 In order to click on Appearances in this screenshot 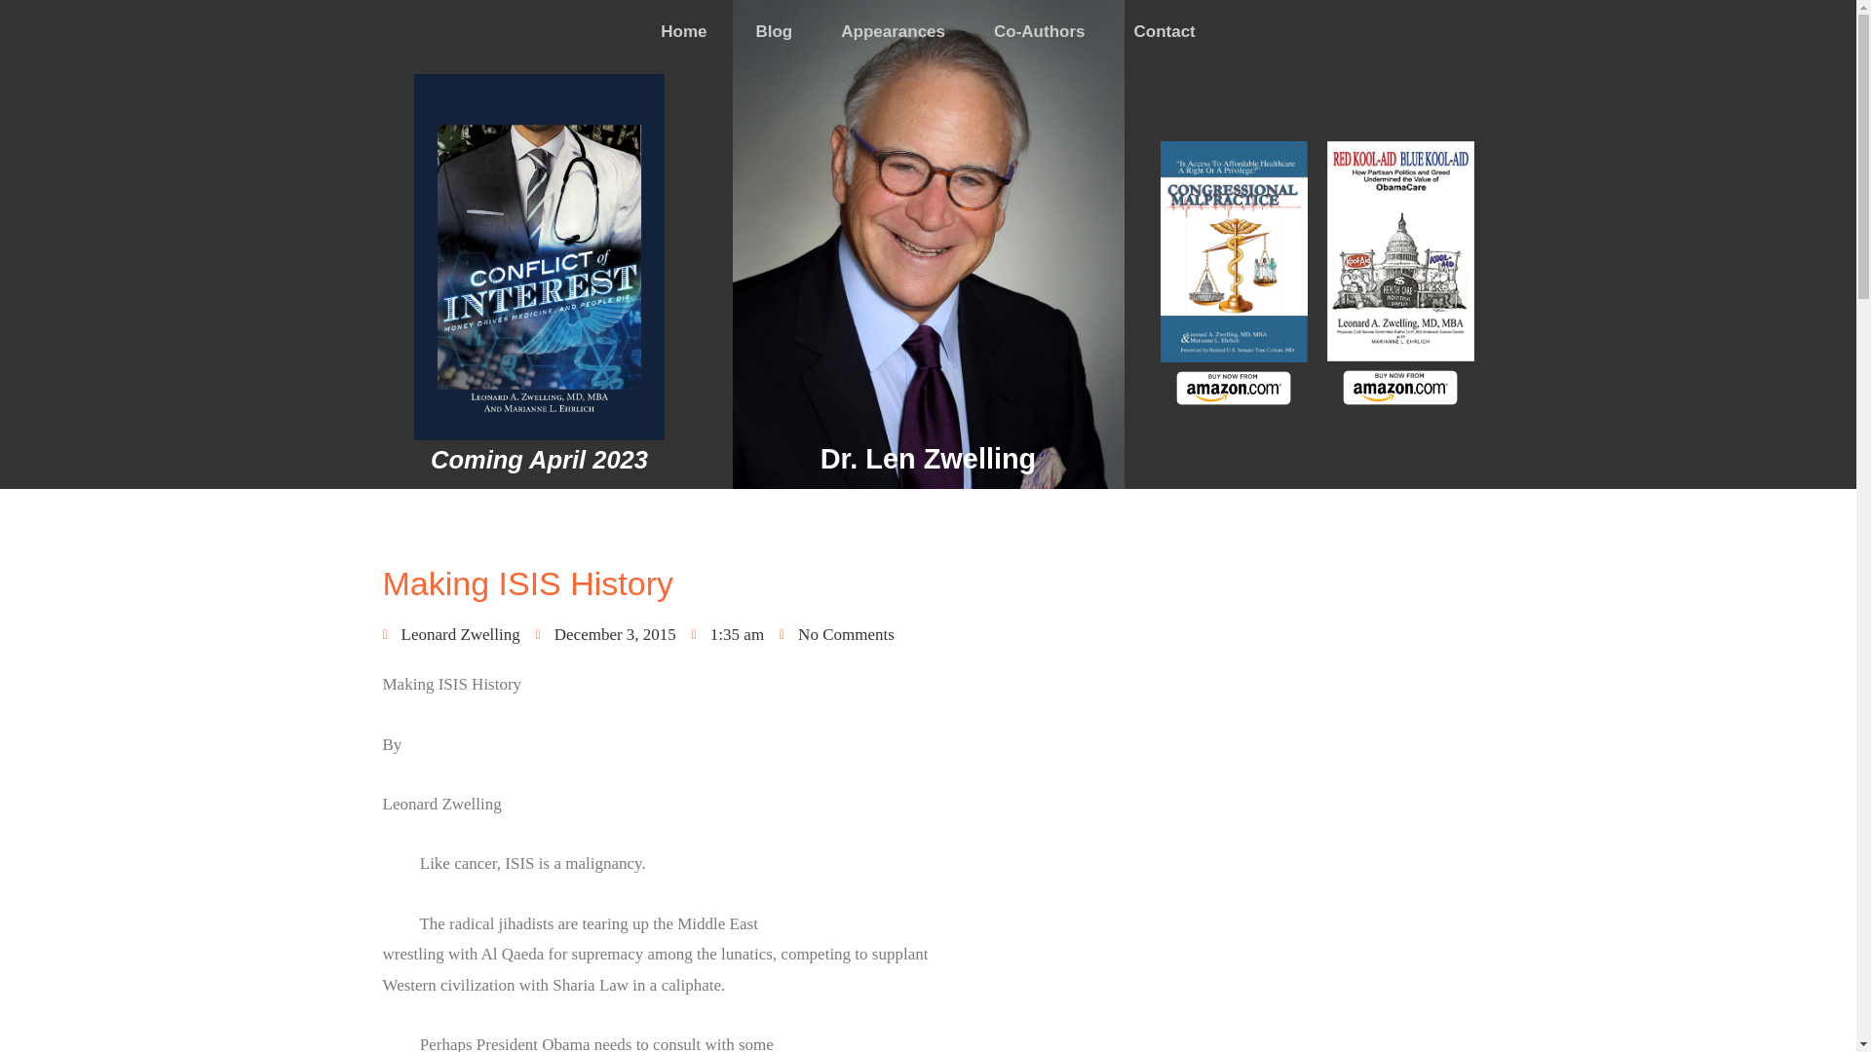, I will do `click(893, 31)`.